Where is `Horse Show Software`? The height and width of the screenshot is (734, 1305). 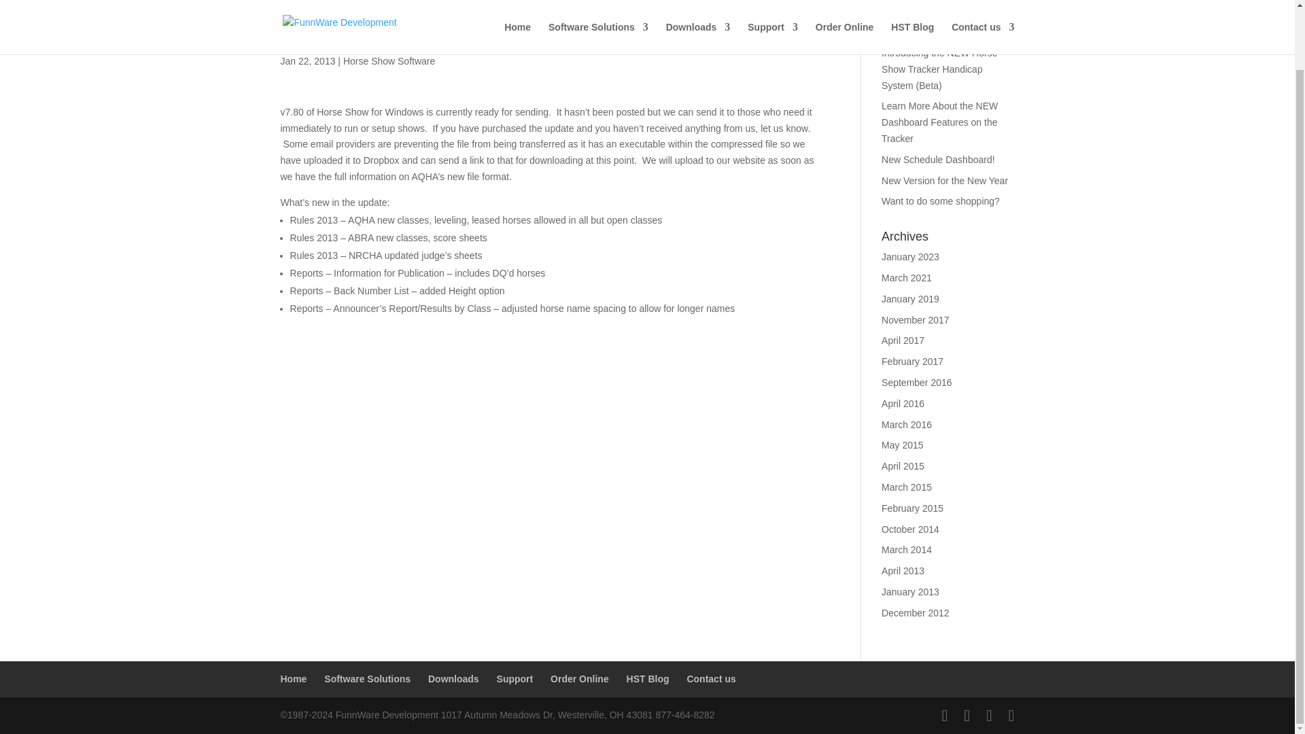 Horse Show Software is located at coordinates (389, 61).